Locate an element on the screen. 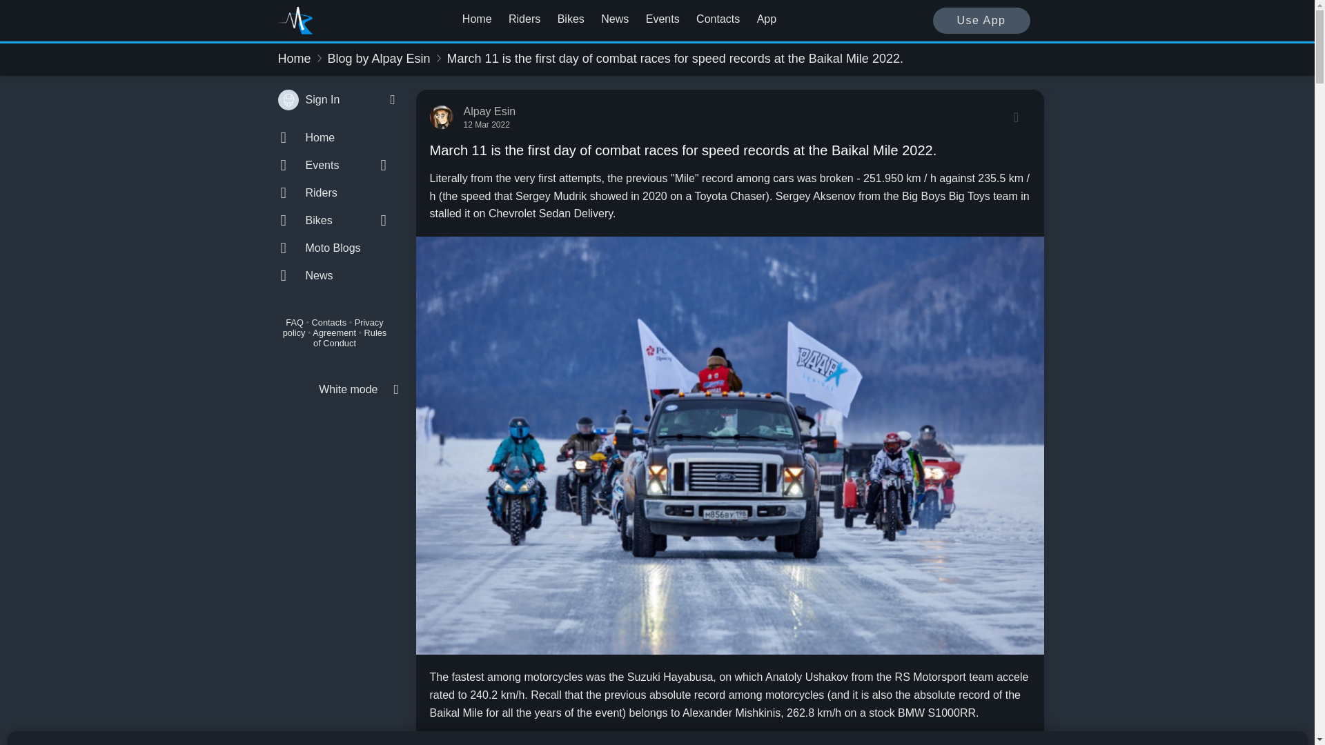 Image resolution: width=1325 pixels, height=745 pixels. Riders is located at coordinates (334, 193).